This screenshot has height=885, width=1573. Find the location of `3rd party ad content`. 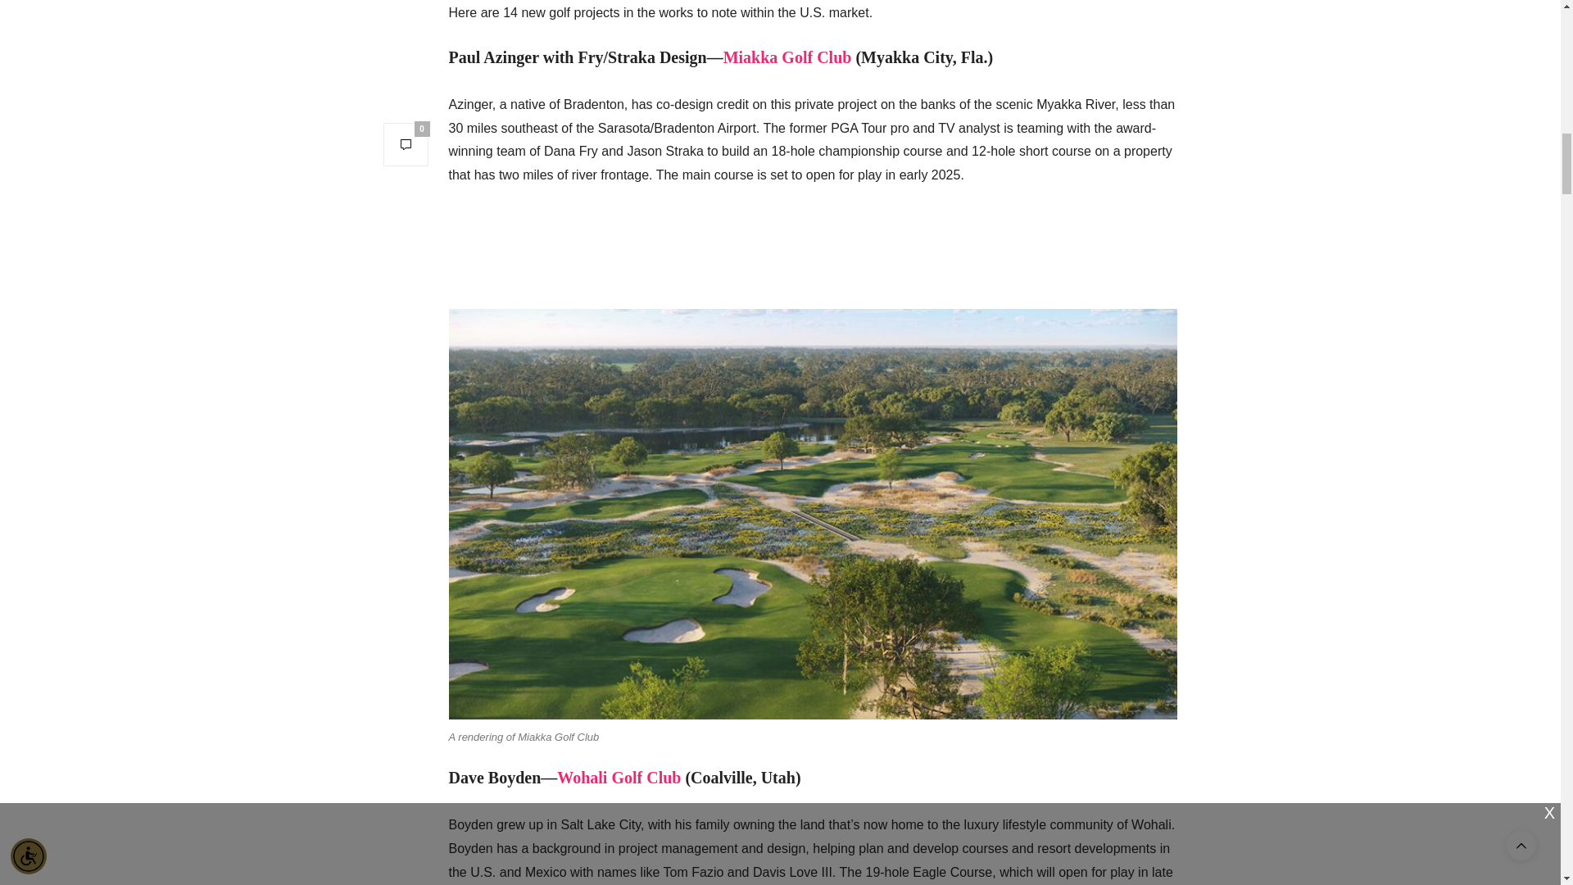

3rd party ad content is located at coordinates (812, 244).